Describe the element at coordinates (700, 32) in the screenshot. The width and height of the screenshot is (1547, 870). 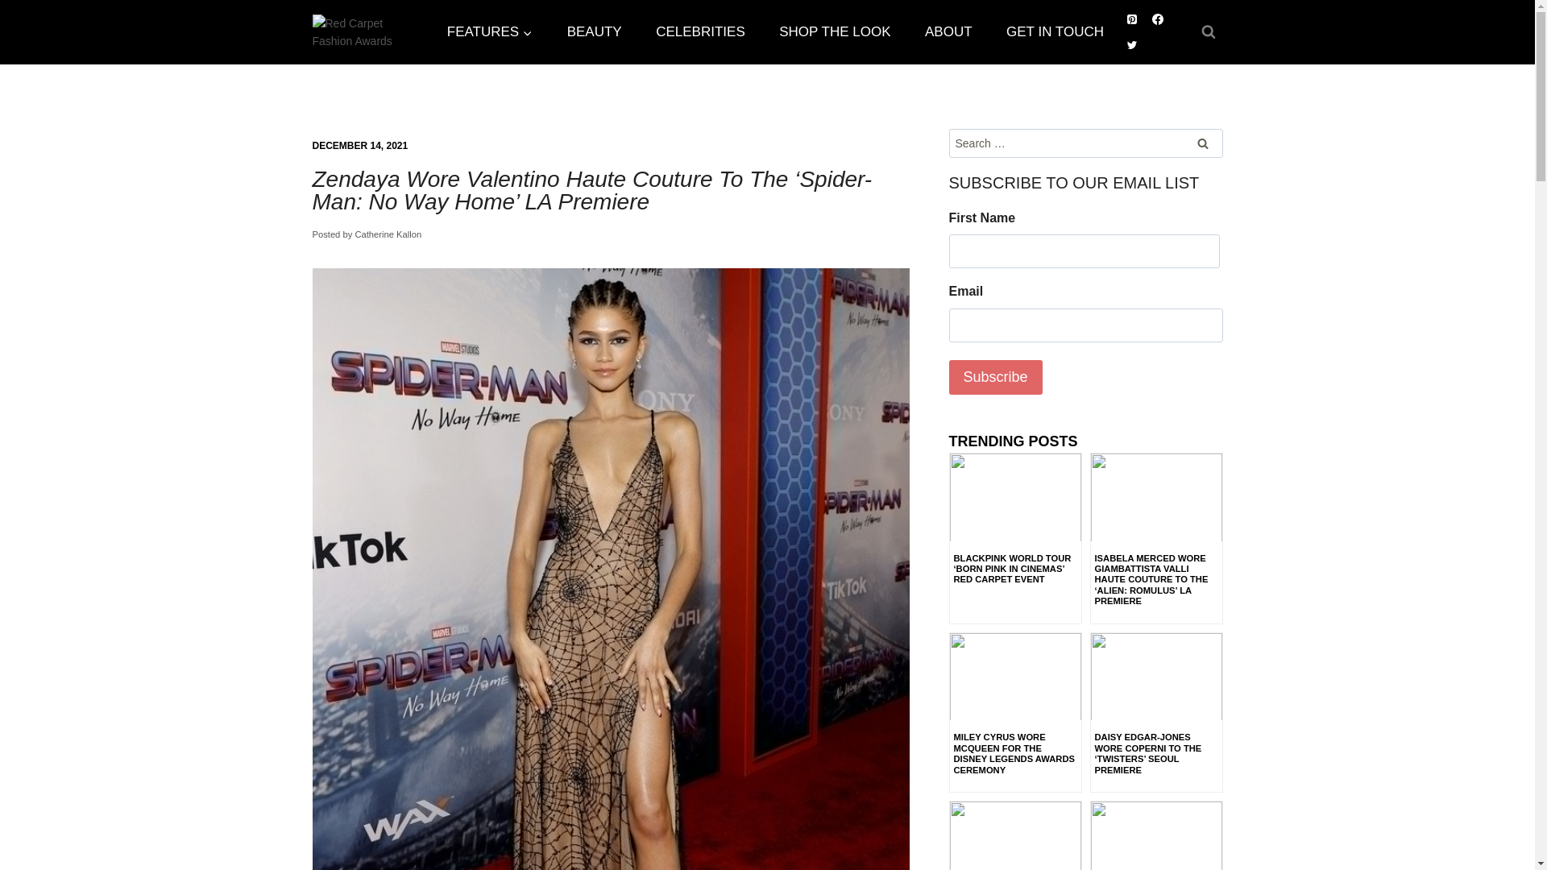
I see `CELEBRITIES` at that location.